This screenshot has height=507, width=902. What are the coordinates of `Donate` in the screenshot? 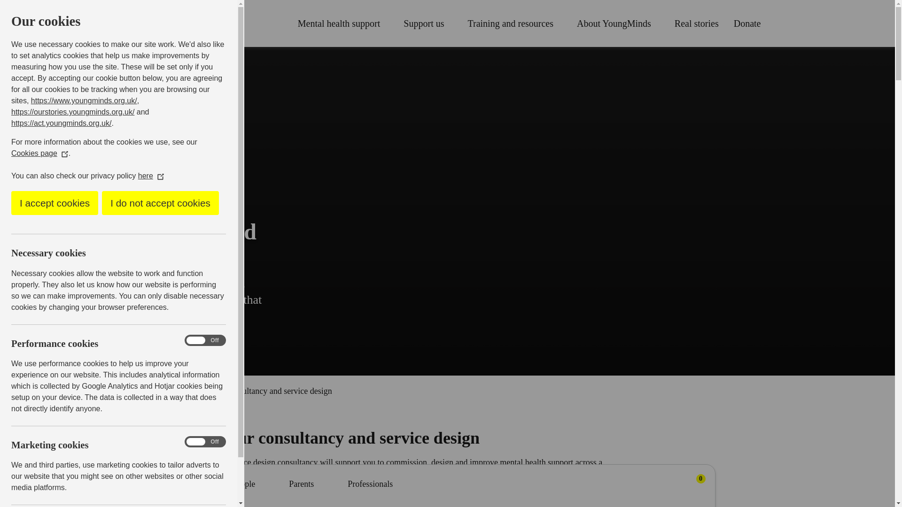 It's located at (747, 23).